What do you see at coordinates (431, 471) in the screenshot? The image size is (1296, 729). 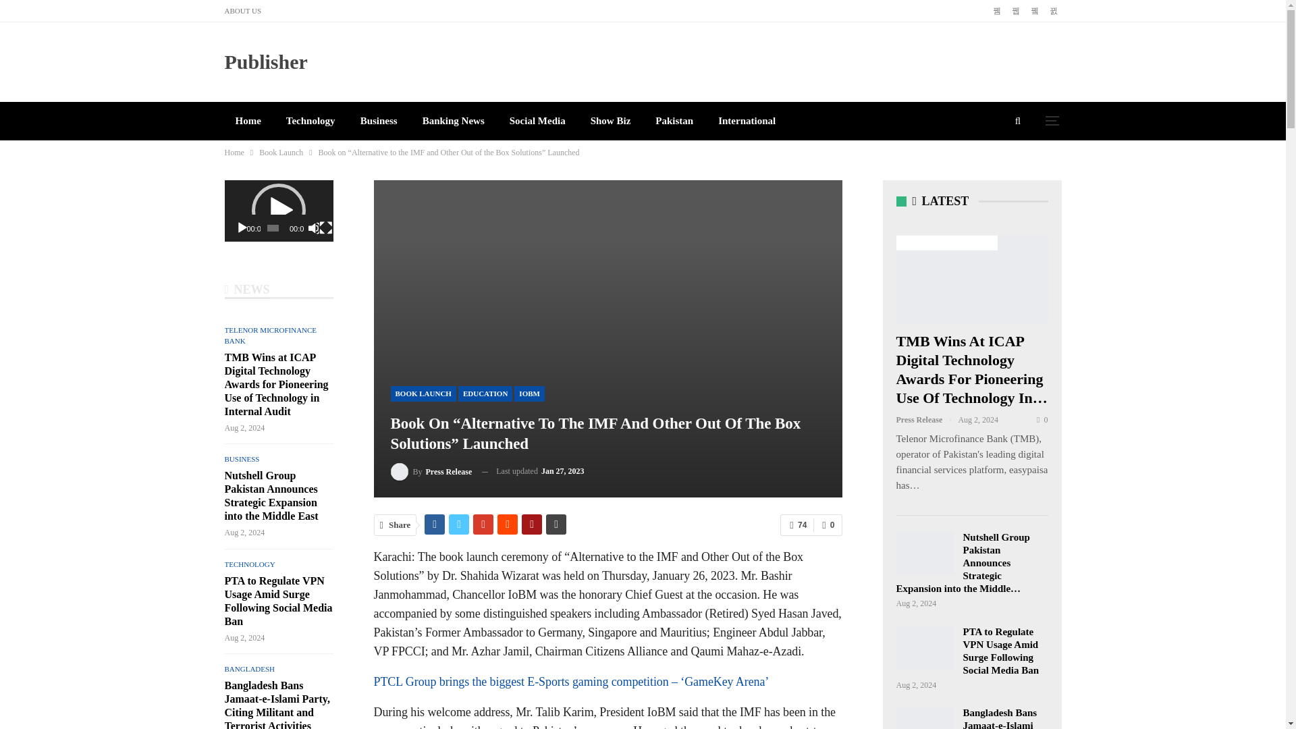 I see `Browse Author Articles` at bounding box center [431, 471].